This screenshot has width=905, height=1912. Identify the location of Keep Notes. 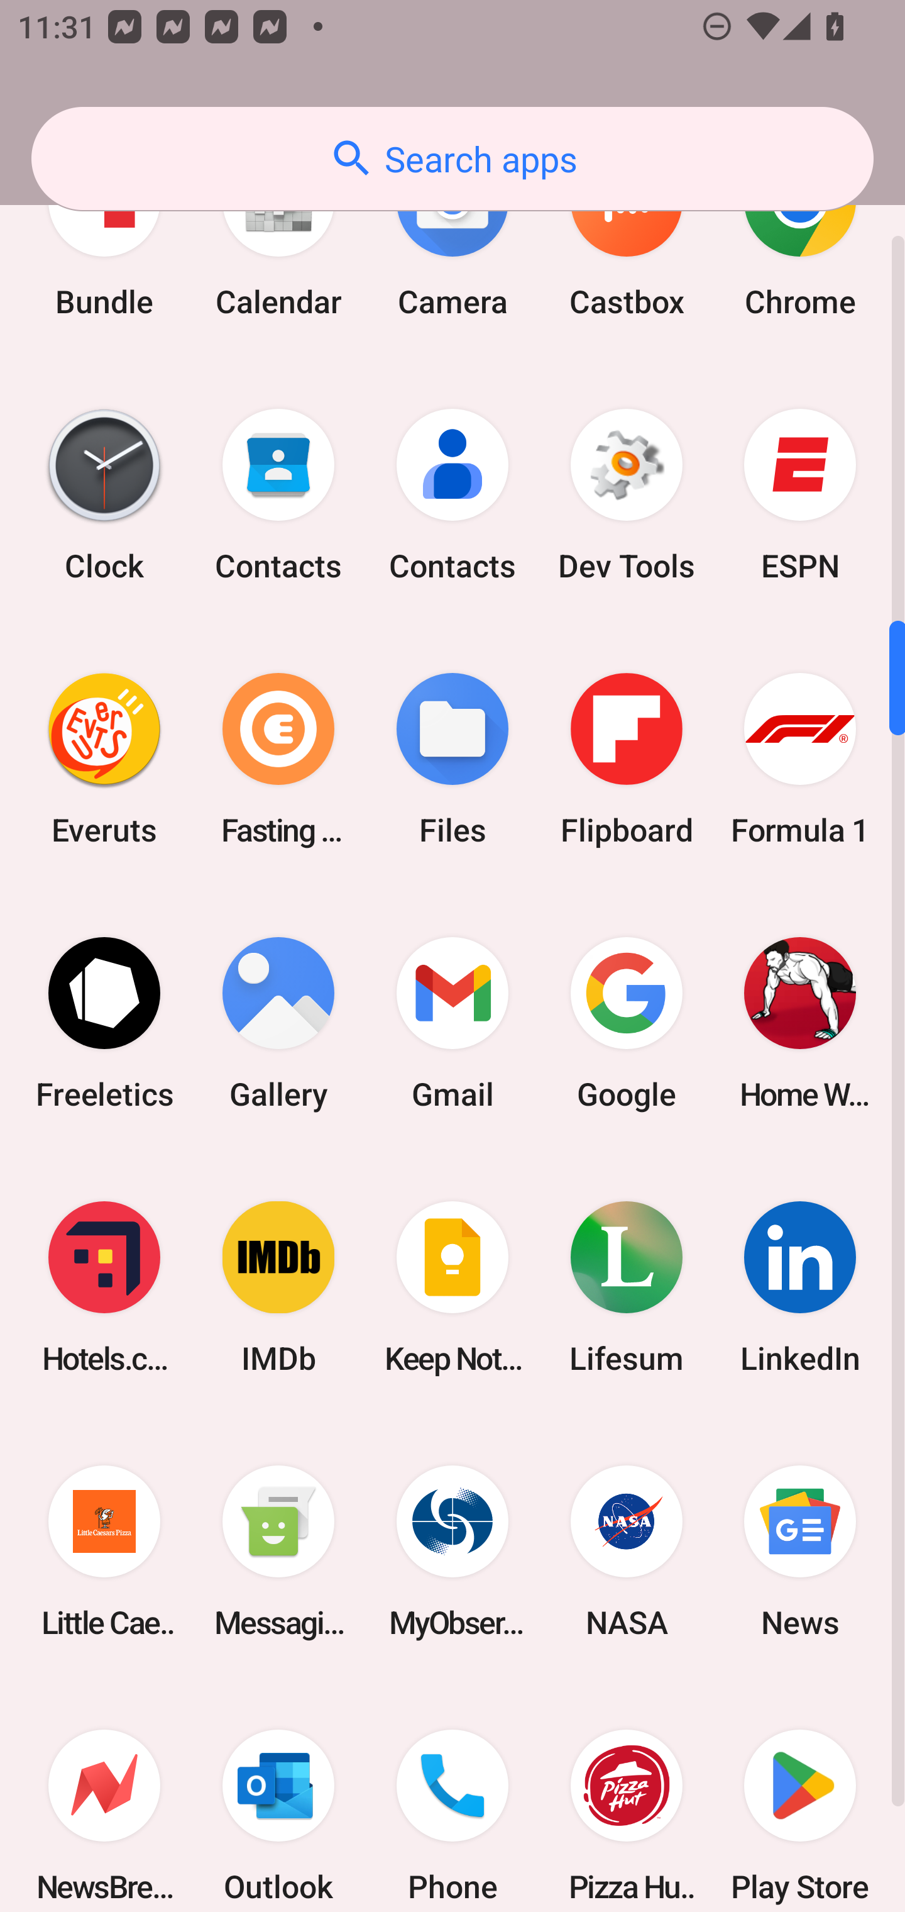
(452, 1287).